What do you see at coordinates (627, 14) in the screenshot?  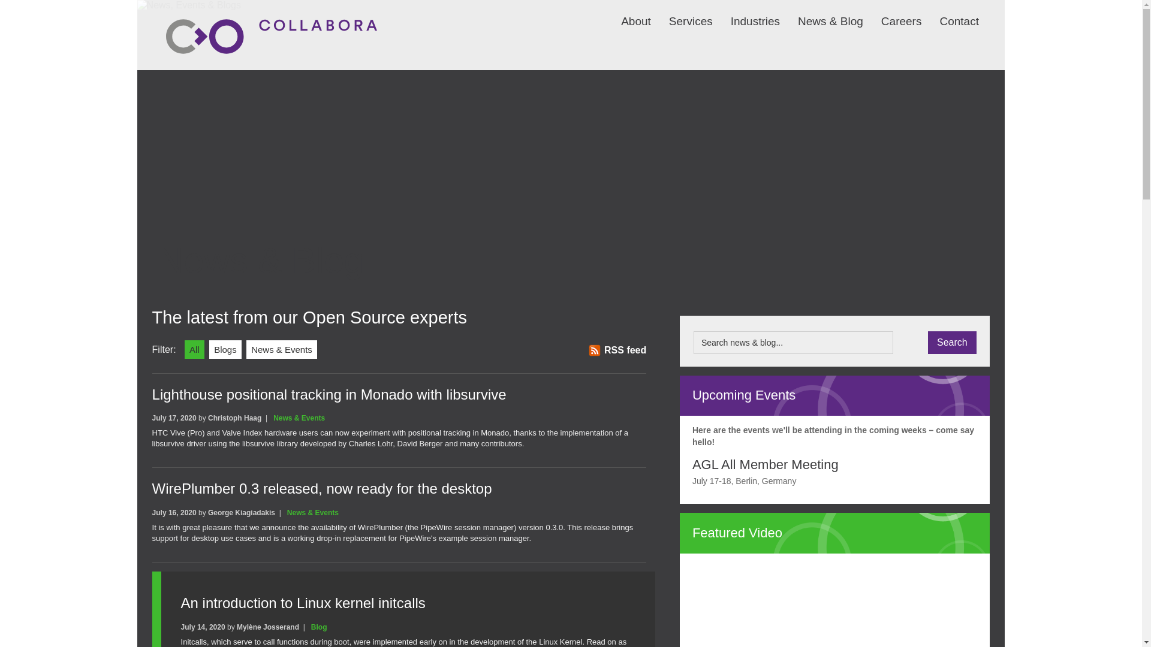 I see `About` at bounding box center [627, 14].